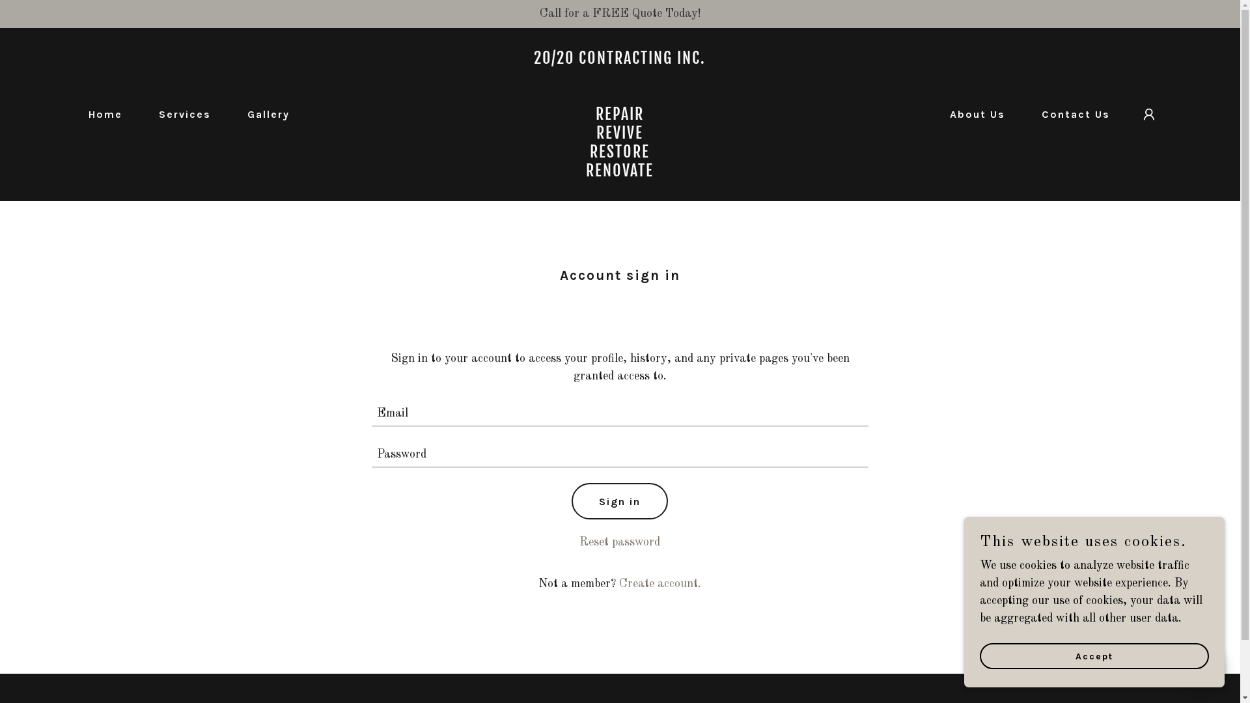  Describe the element at coordinates (1094, 656) in the screenshot. I see `Accept` at that location.